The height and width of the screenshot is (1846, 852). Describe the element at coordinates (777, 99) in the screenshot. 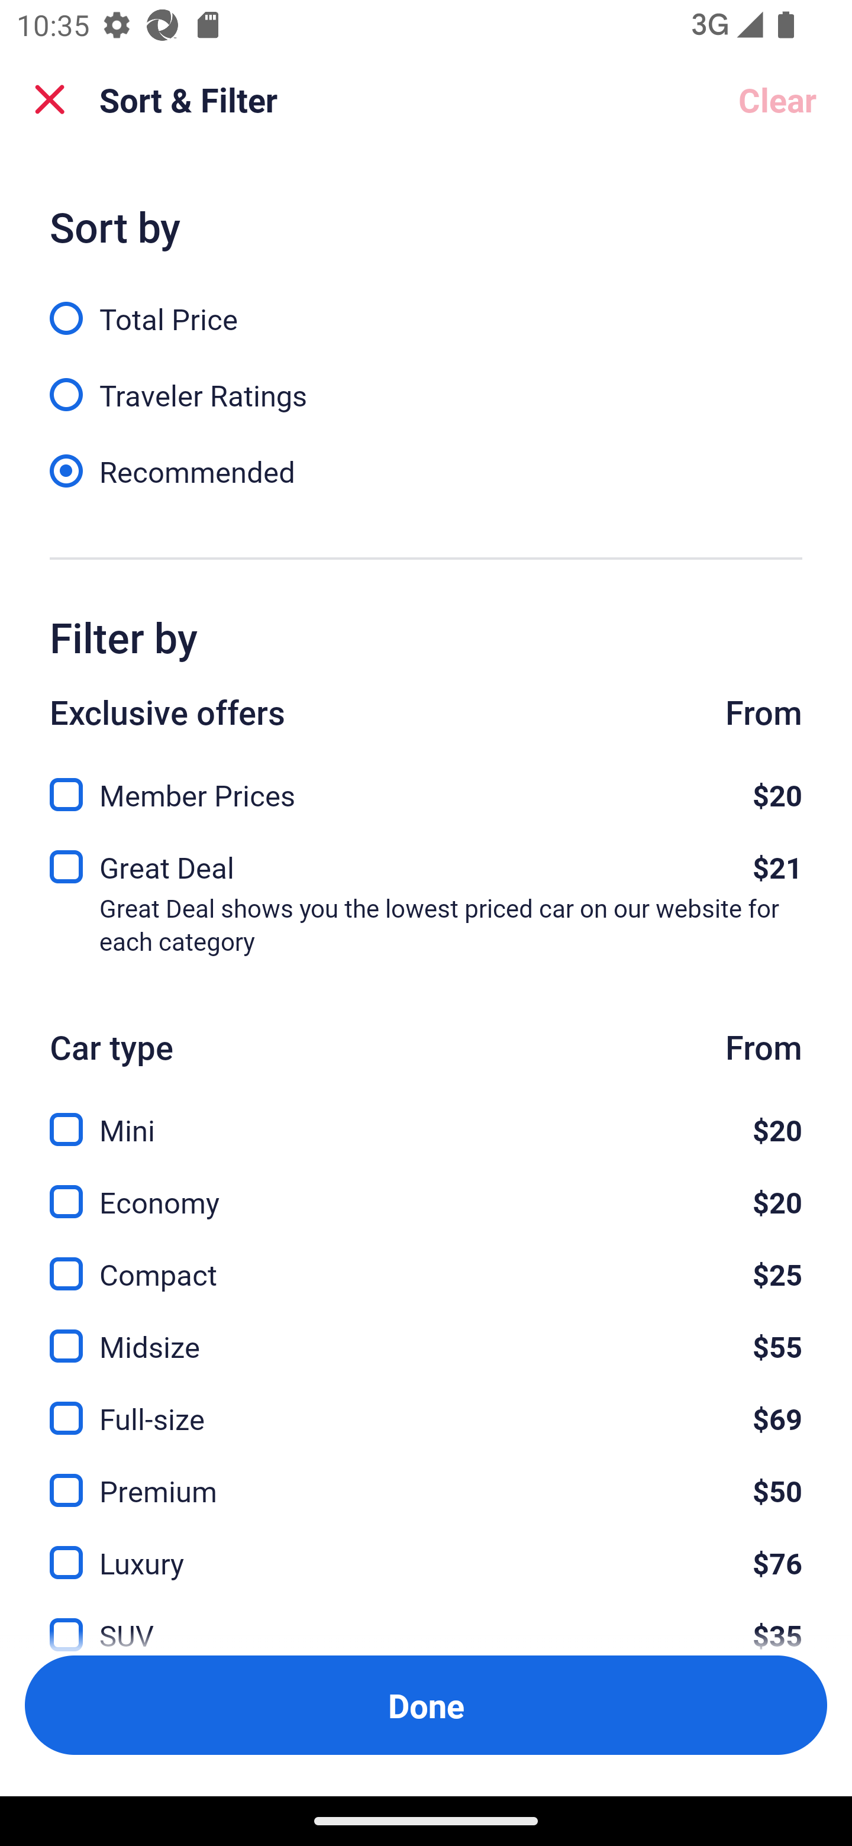

I see `Clear` at that location.